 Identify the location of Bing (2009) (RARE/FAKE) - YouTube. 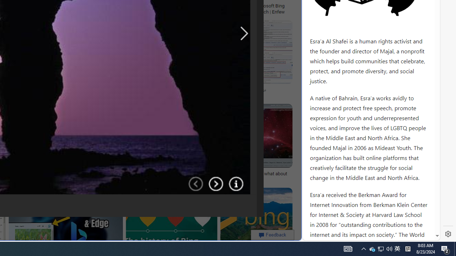
(123, 90).